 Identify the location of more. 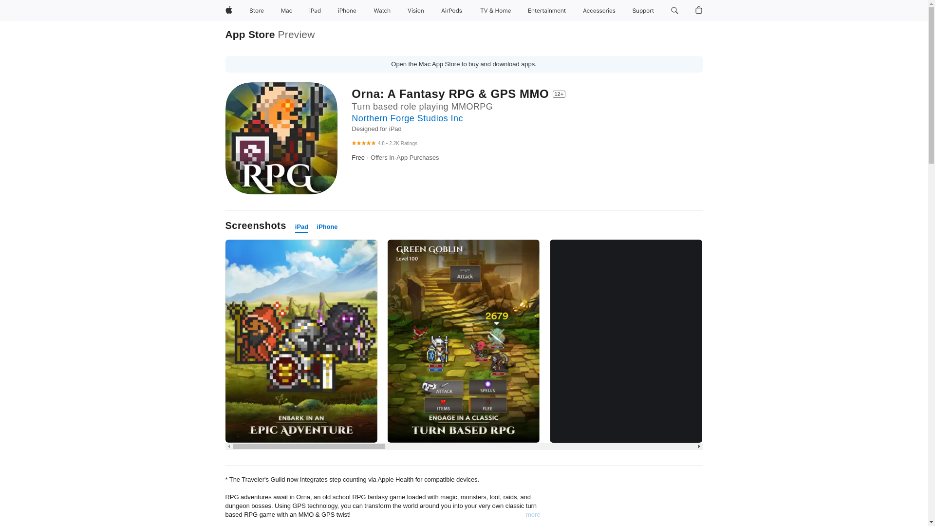
(533, 514).